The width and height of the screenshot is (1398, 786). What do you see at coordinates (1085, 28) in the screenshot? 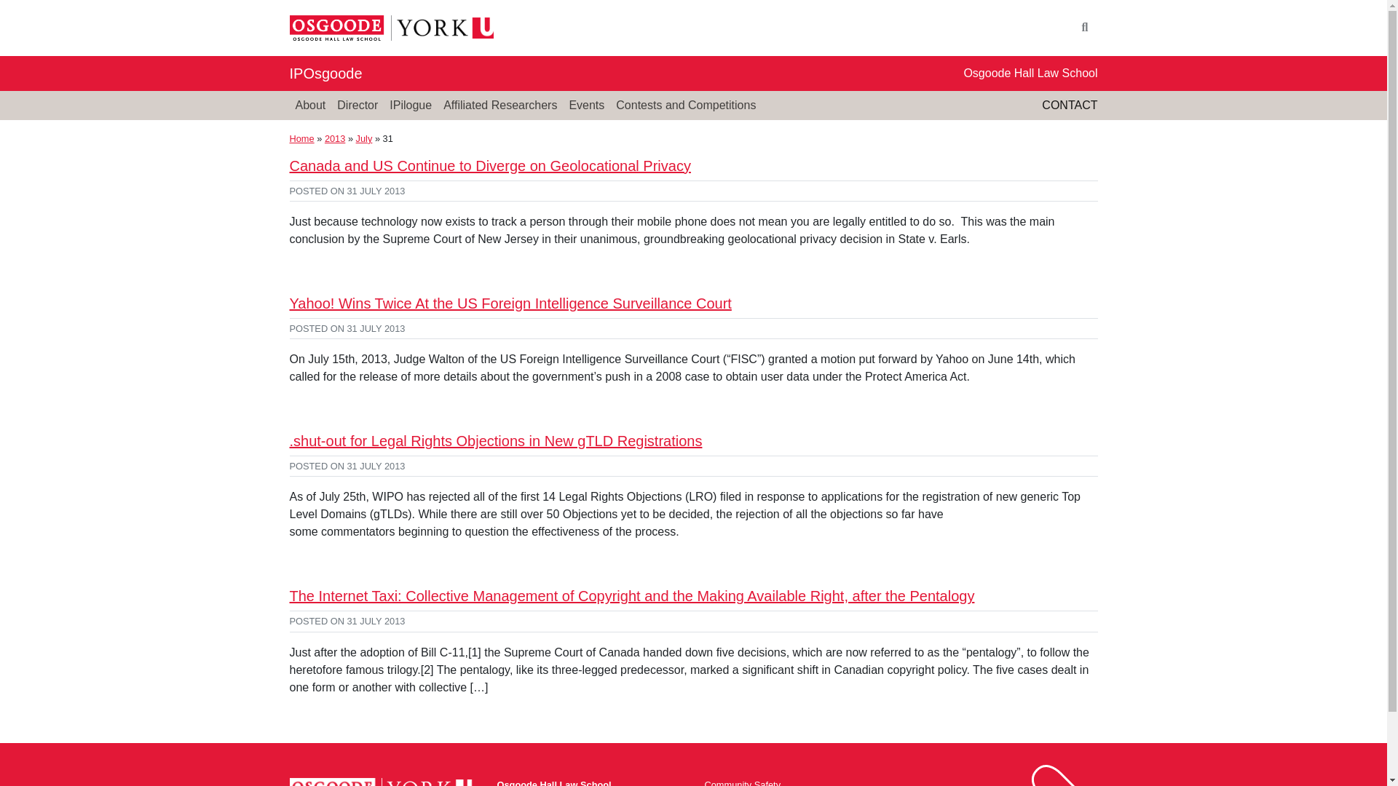
I see `Search` at bounding box center [1085, 28].